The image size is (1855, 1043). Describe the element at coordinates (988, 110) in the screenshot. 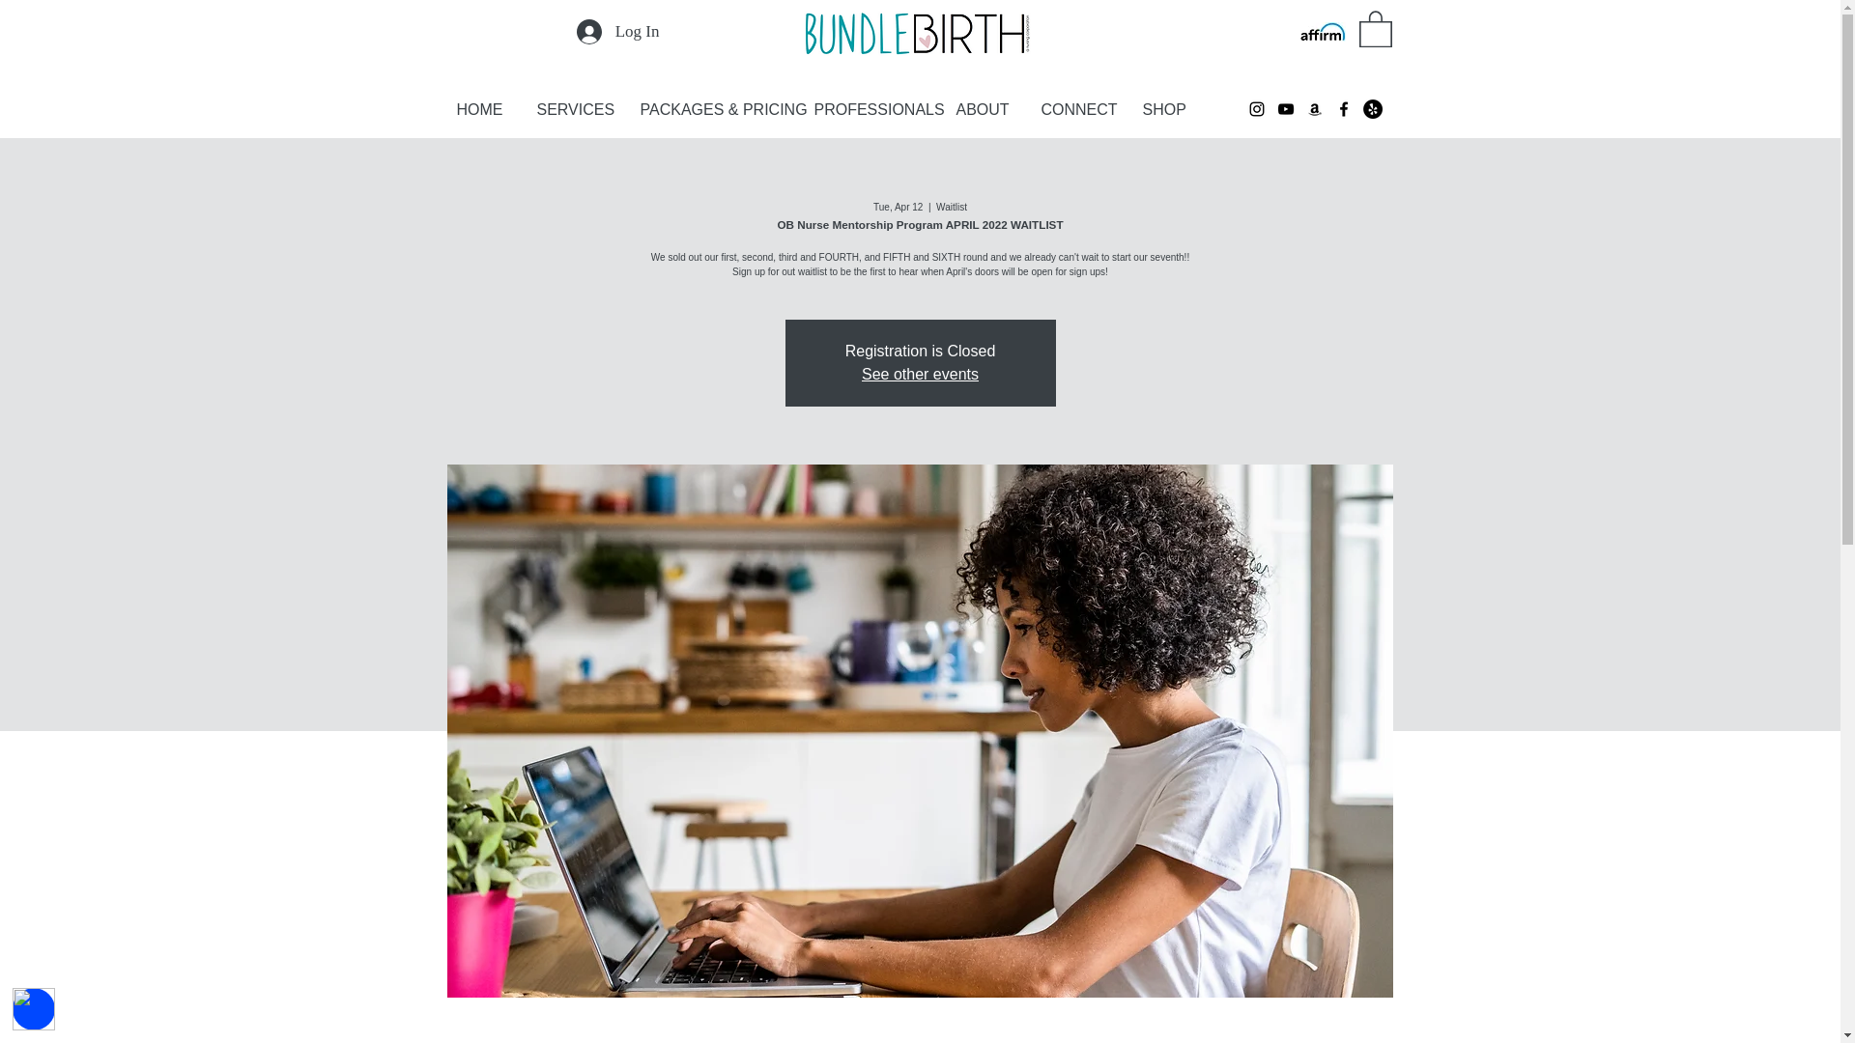

I see `ABOUT` at that location.